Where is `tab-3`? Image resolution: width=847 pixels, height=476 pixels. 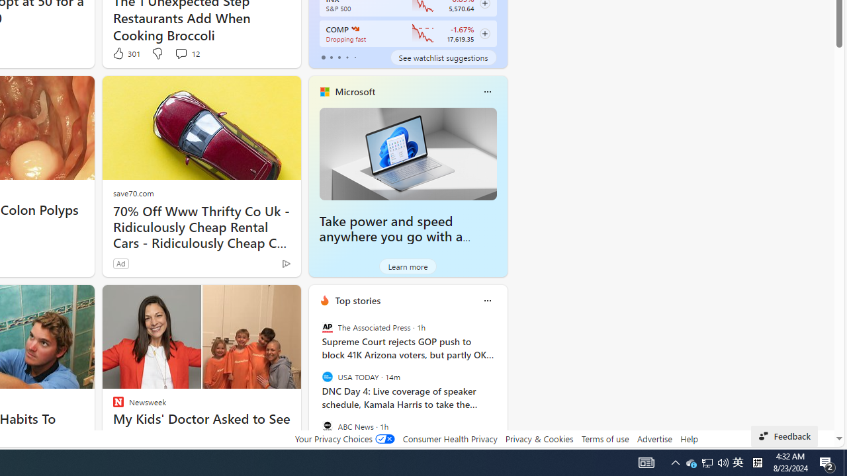
tab-3 is located at coordinates (347, 57).